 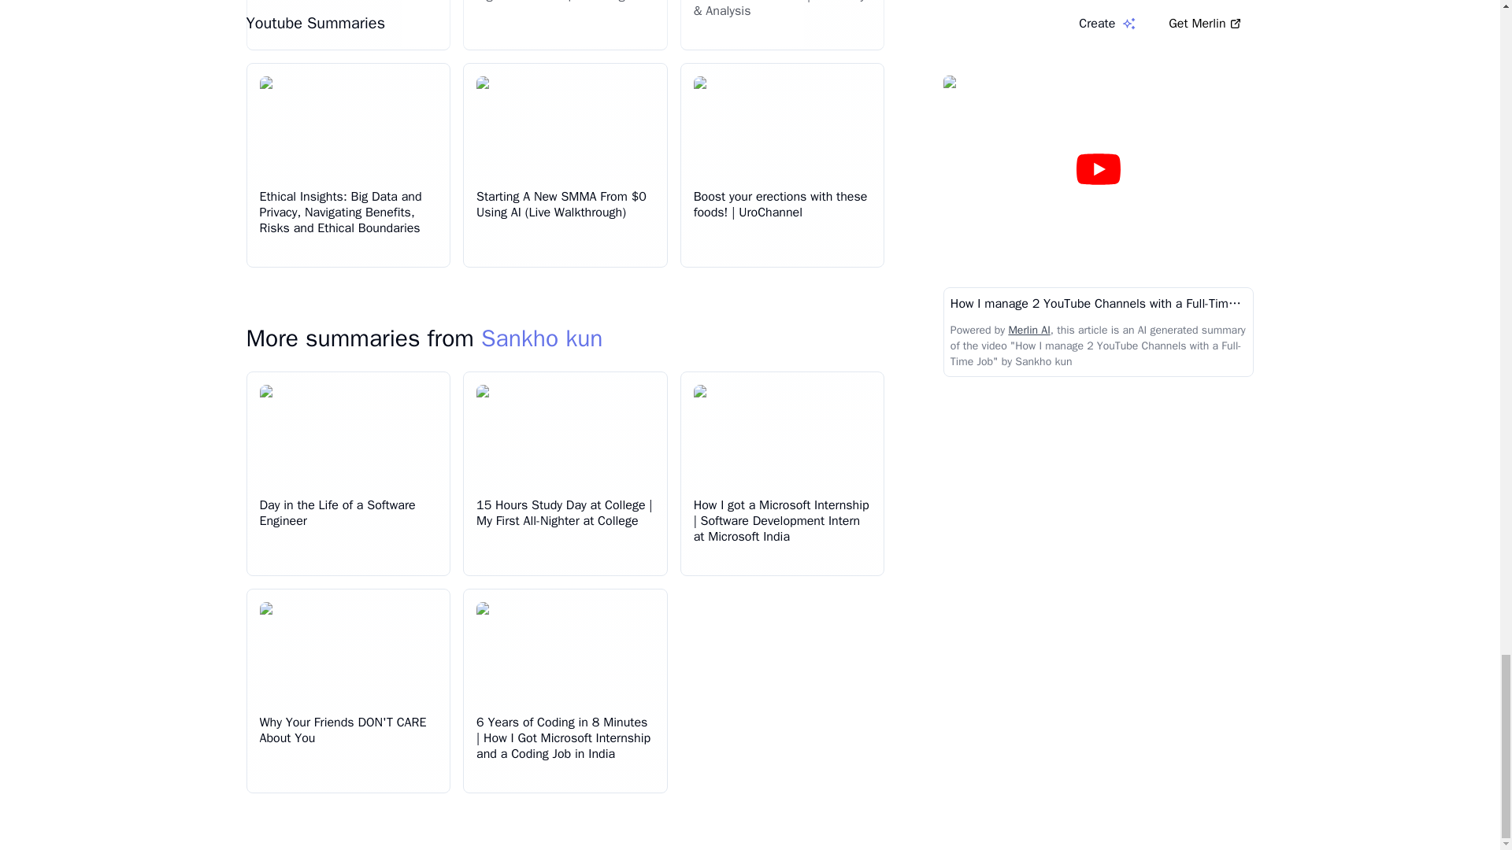 What do you see at coordinates (554, 2) in the screenshot?
I see `A simple code generator algorithm in compiler design` at bounding box center [554, 2].